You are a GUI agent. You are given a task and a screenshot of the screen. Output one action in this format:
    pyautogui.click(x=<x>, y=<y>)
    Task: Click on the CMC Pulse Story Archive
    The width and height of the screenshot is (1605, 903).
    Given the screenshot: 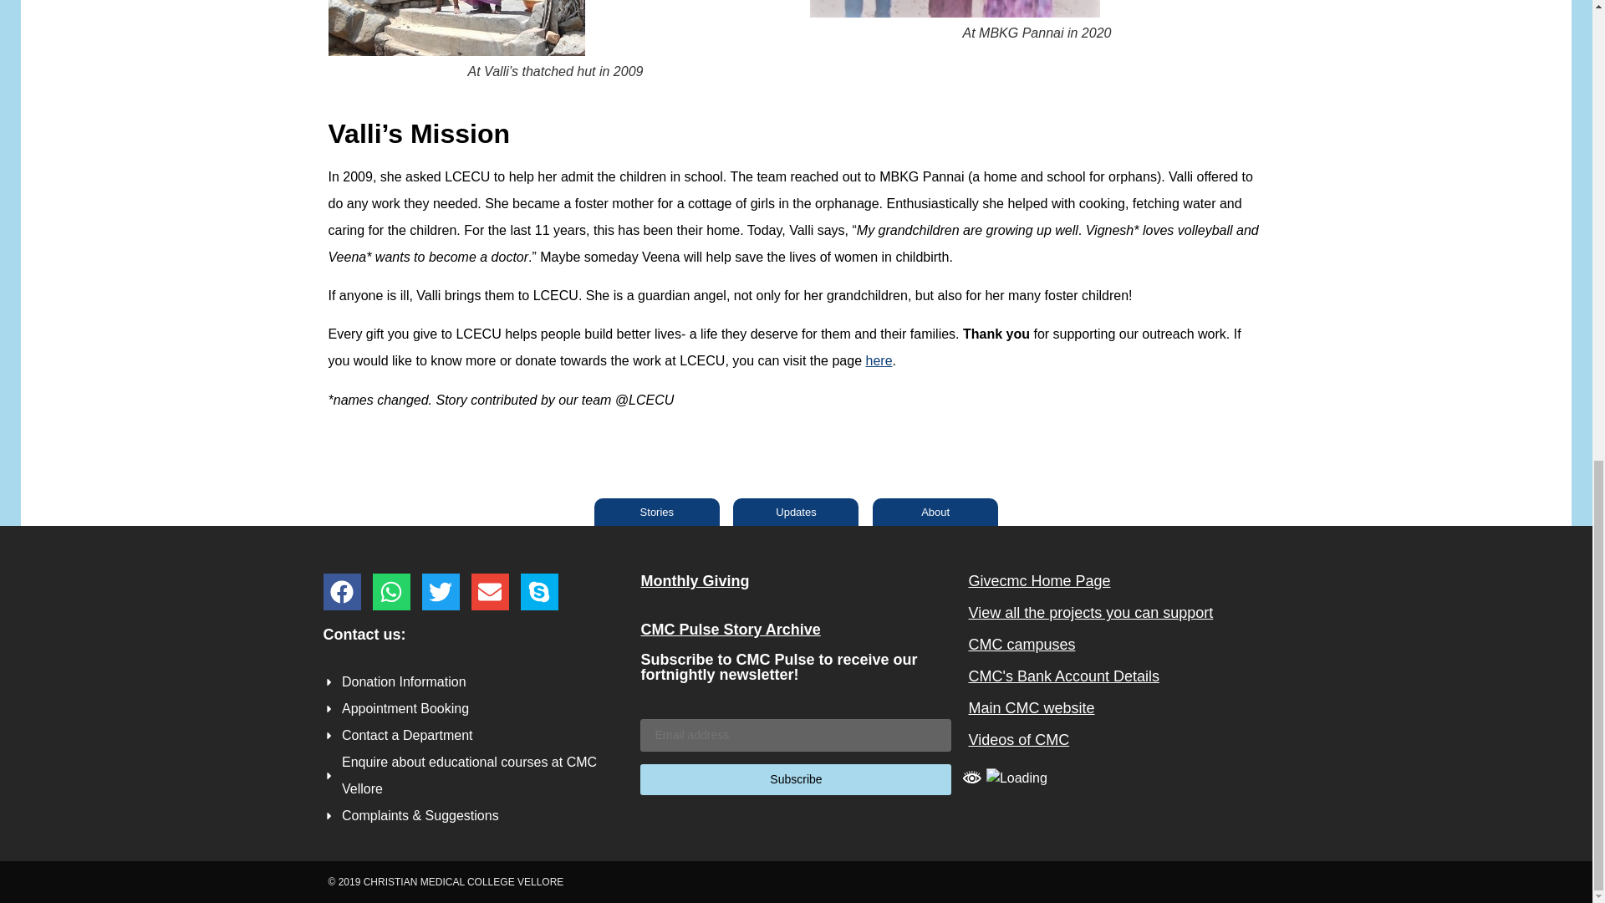 What is the action you would take?
    pyautogui.click(x=731, y=629)
    